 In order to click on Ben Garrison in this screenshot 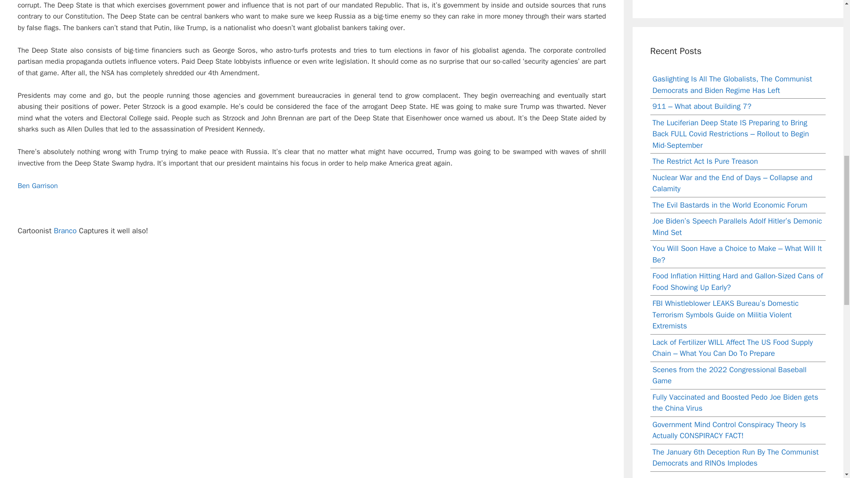, I will do `click(38, 186)`.